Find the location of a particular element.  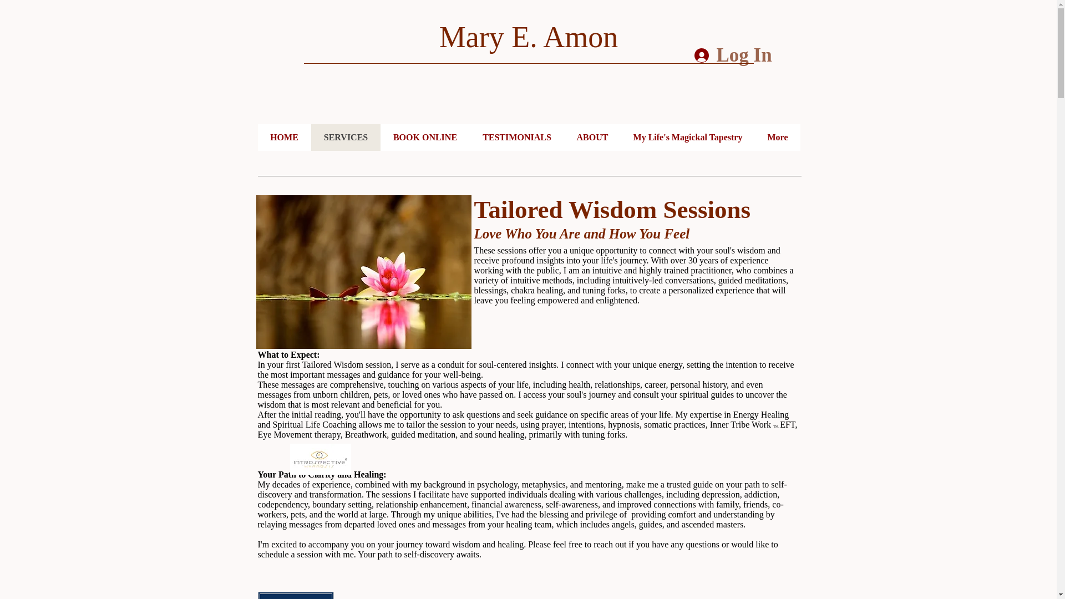

Mary E. Amon is located at coordinates (528, 37).